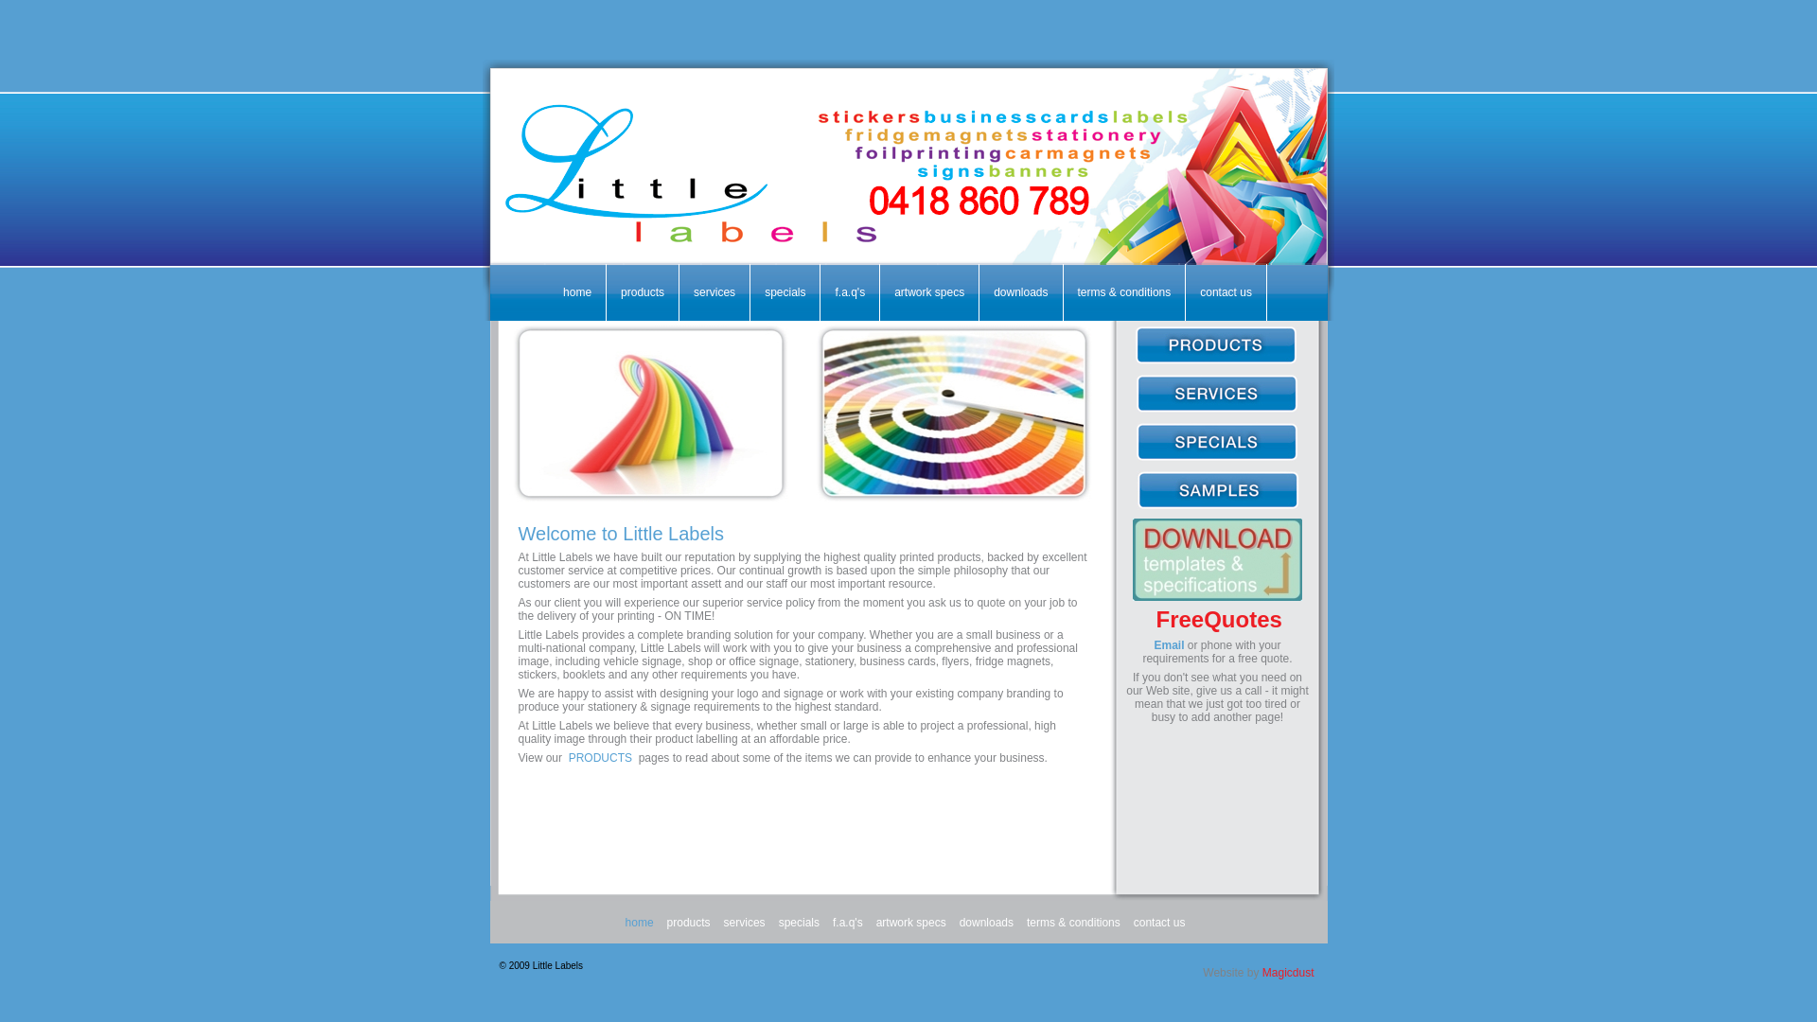 This screenshot has width=1817, height=1022. What do you see at coordinates (1124, 292) in the screenshot?
I see `terms & conditions` at bounding box center [1124, 292].